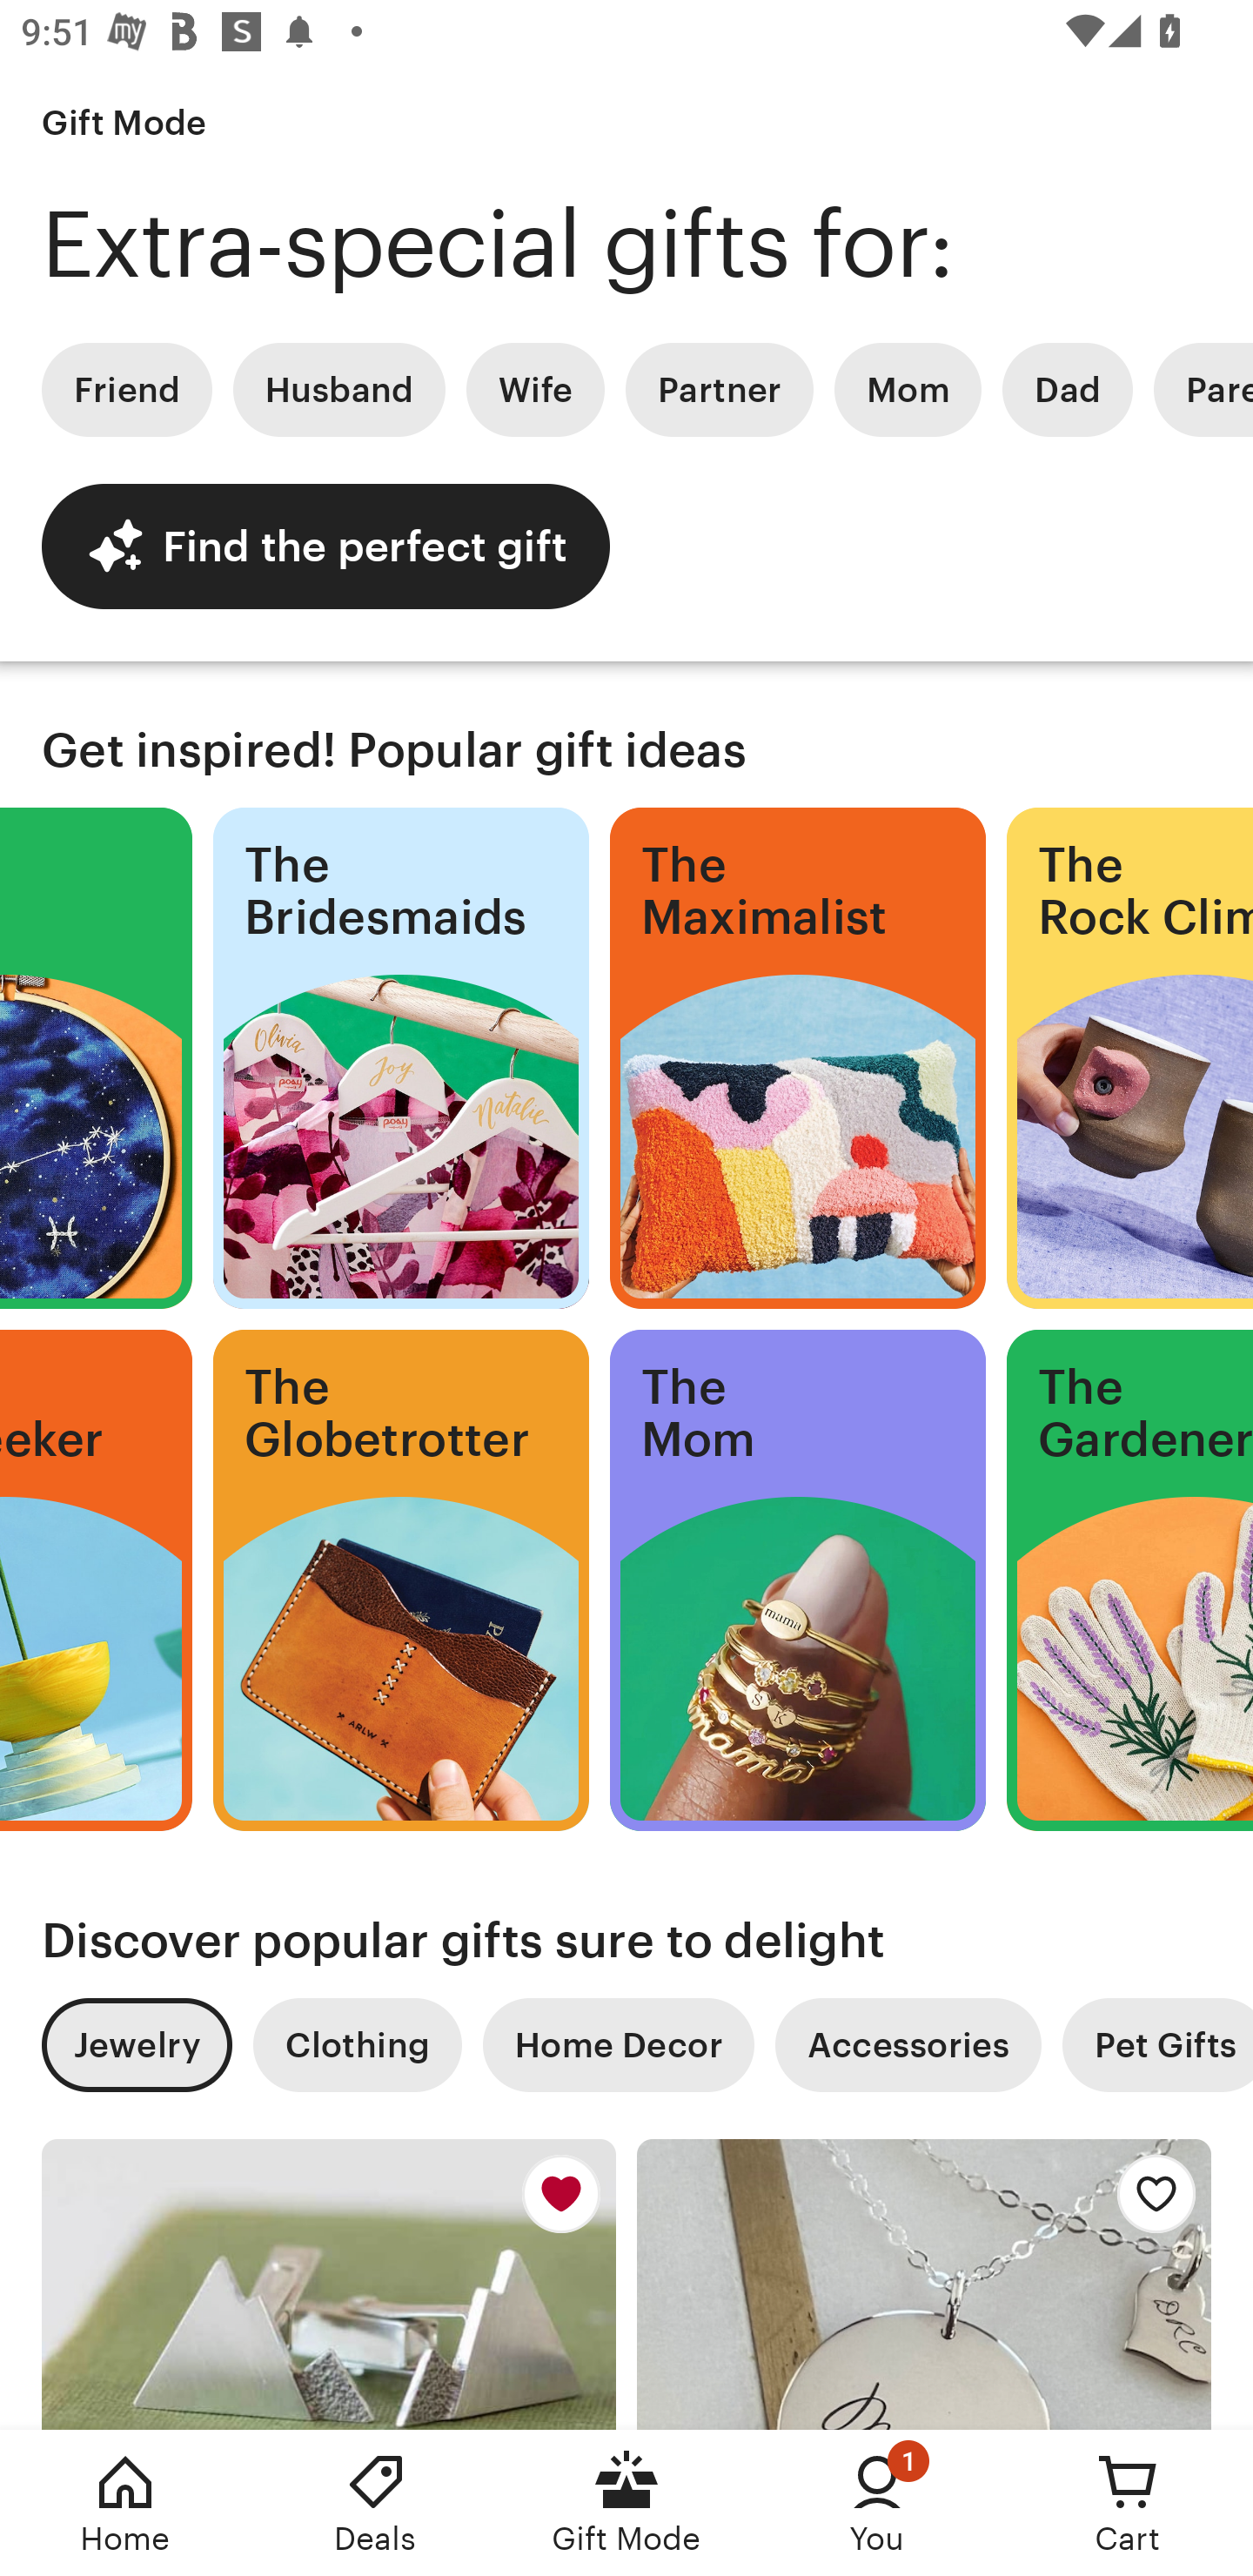 The width and height of the screenshot is (1253, 2576). What do you see at coordinates (126, 390) in the screenshot?
I see `Friend` at bounding box center [126, 390].